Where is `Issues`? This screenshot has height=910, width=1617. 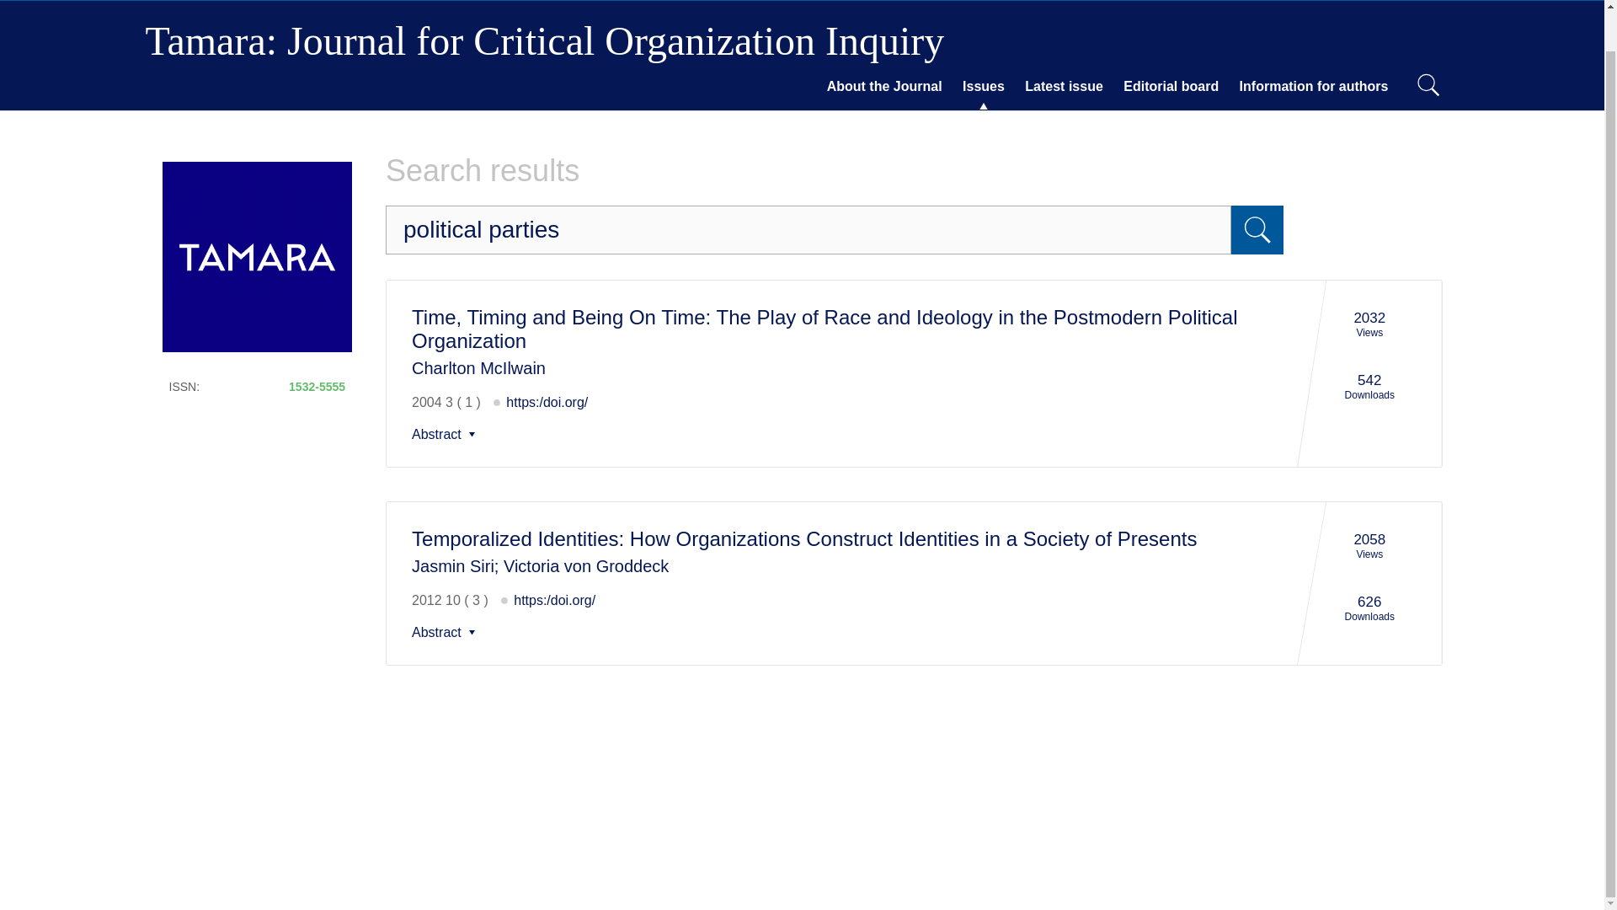 Issues is located at coordinates (984, 86).